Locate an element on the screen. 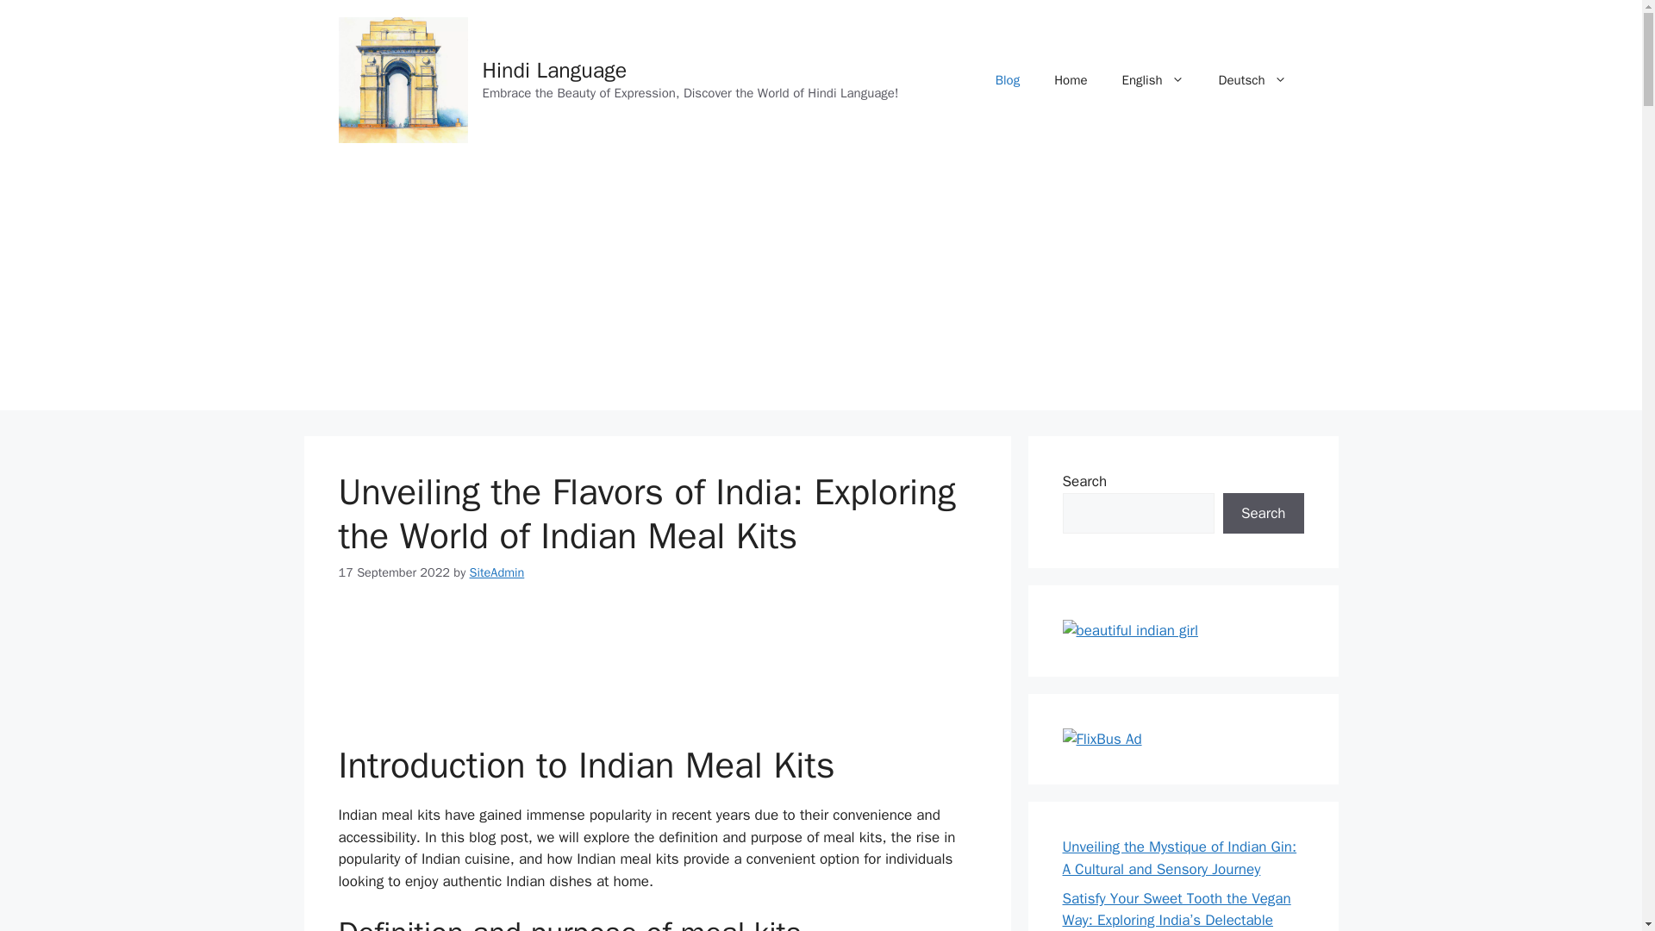 This screenshot has height=931, width=1655. Hindi Language is located at coordinates (555, 70).